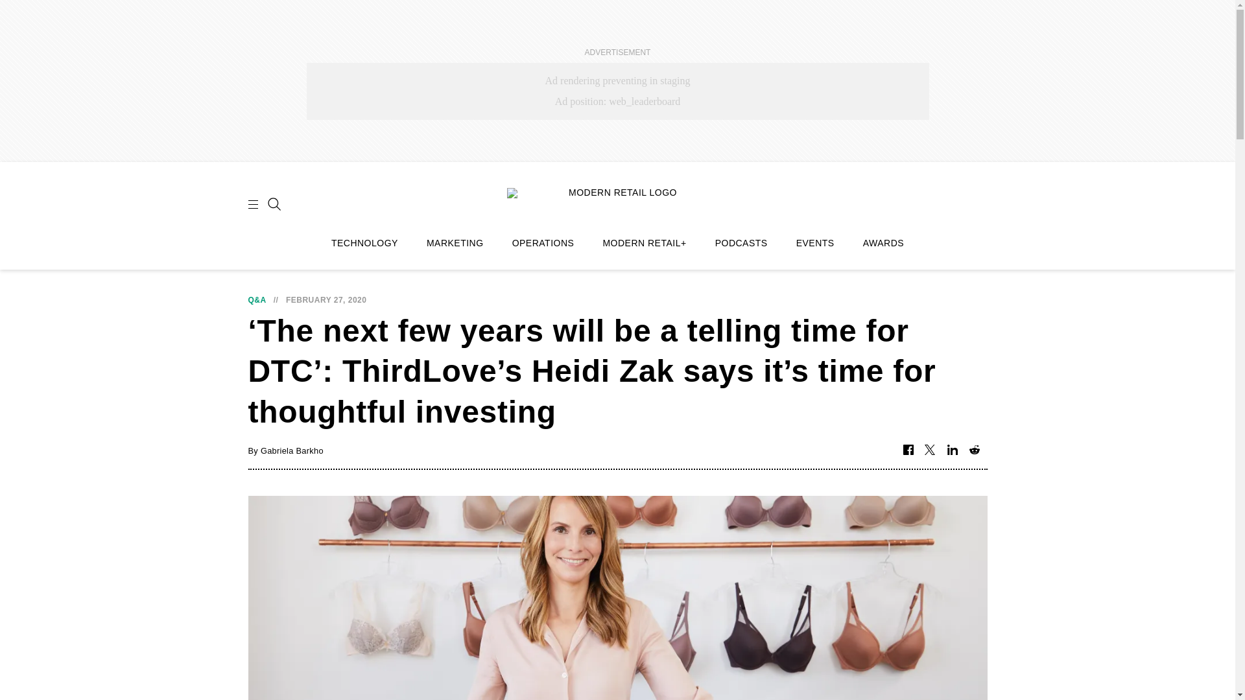 This screenshot has width=1245, height=700. What do you see at coordinates (952, 450) in the screenshot?
I see `Share on LinkedIn` at bounding box center [952, 450].